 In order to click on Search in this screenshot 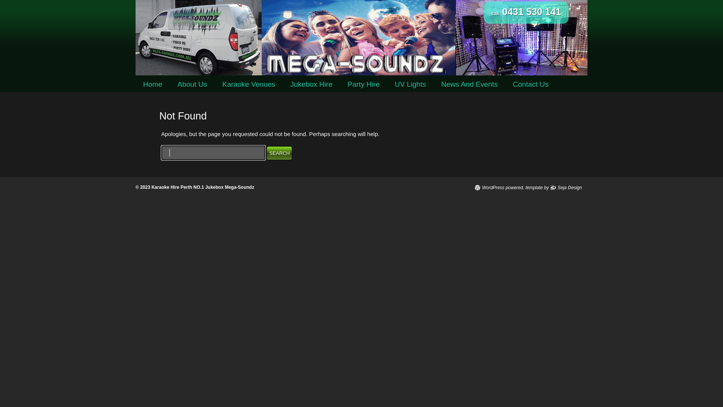, I will do `click(279, 153)`.